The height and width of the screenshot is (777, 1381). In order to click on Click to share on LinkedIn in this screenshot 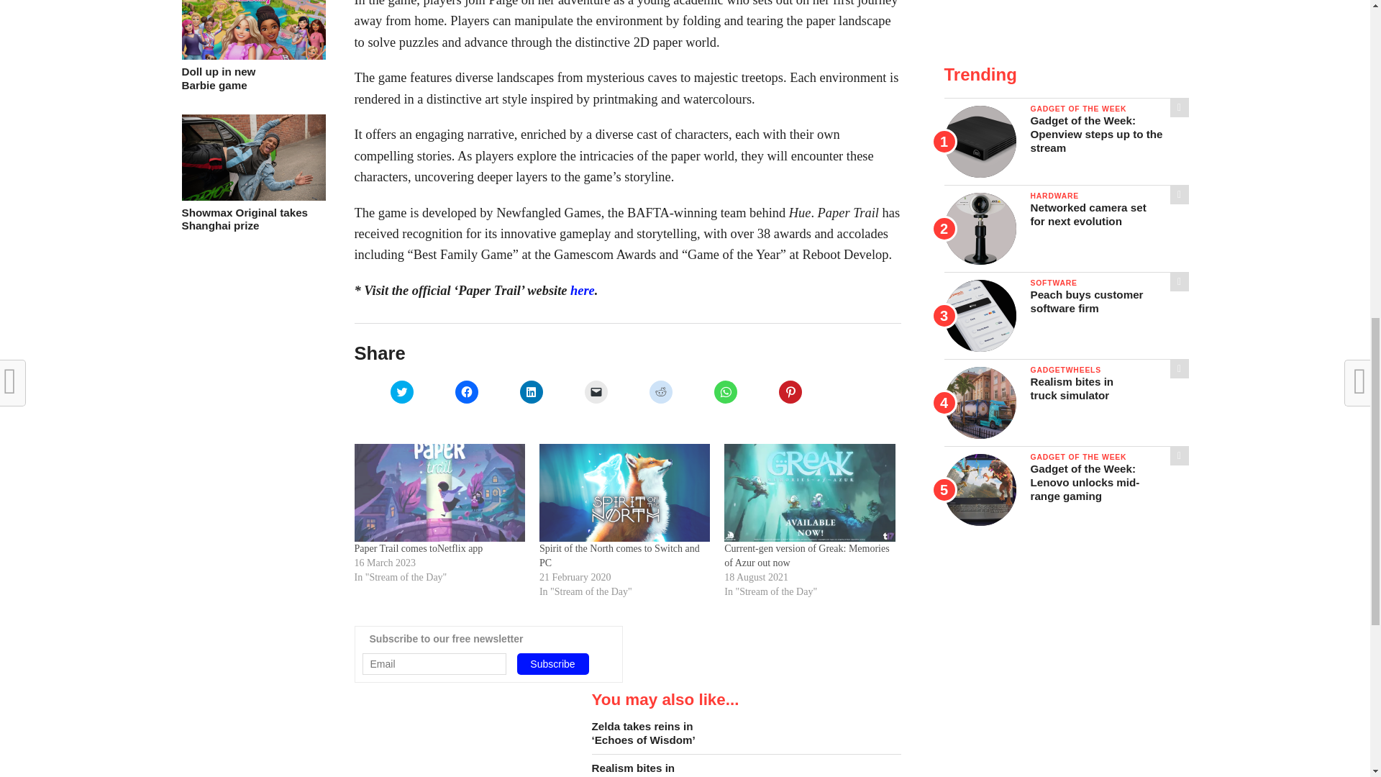, I will do `click(252, 78)`.